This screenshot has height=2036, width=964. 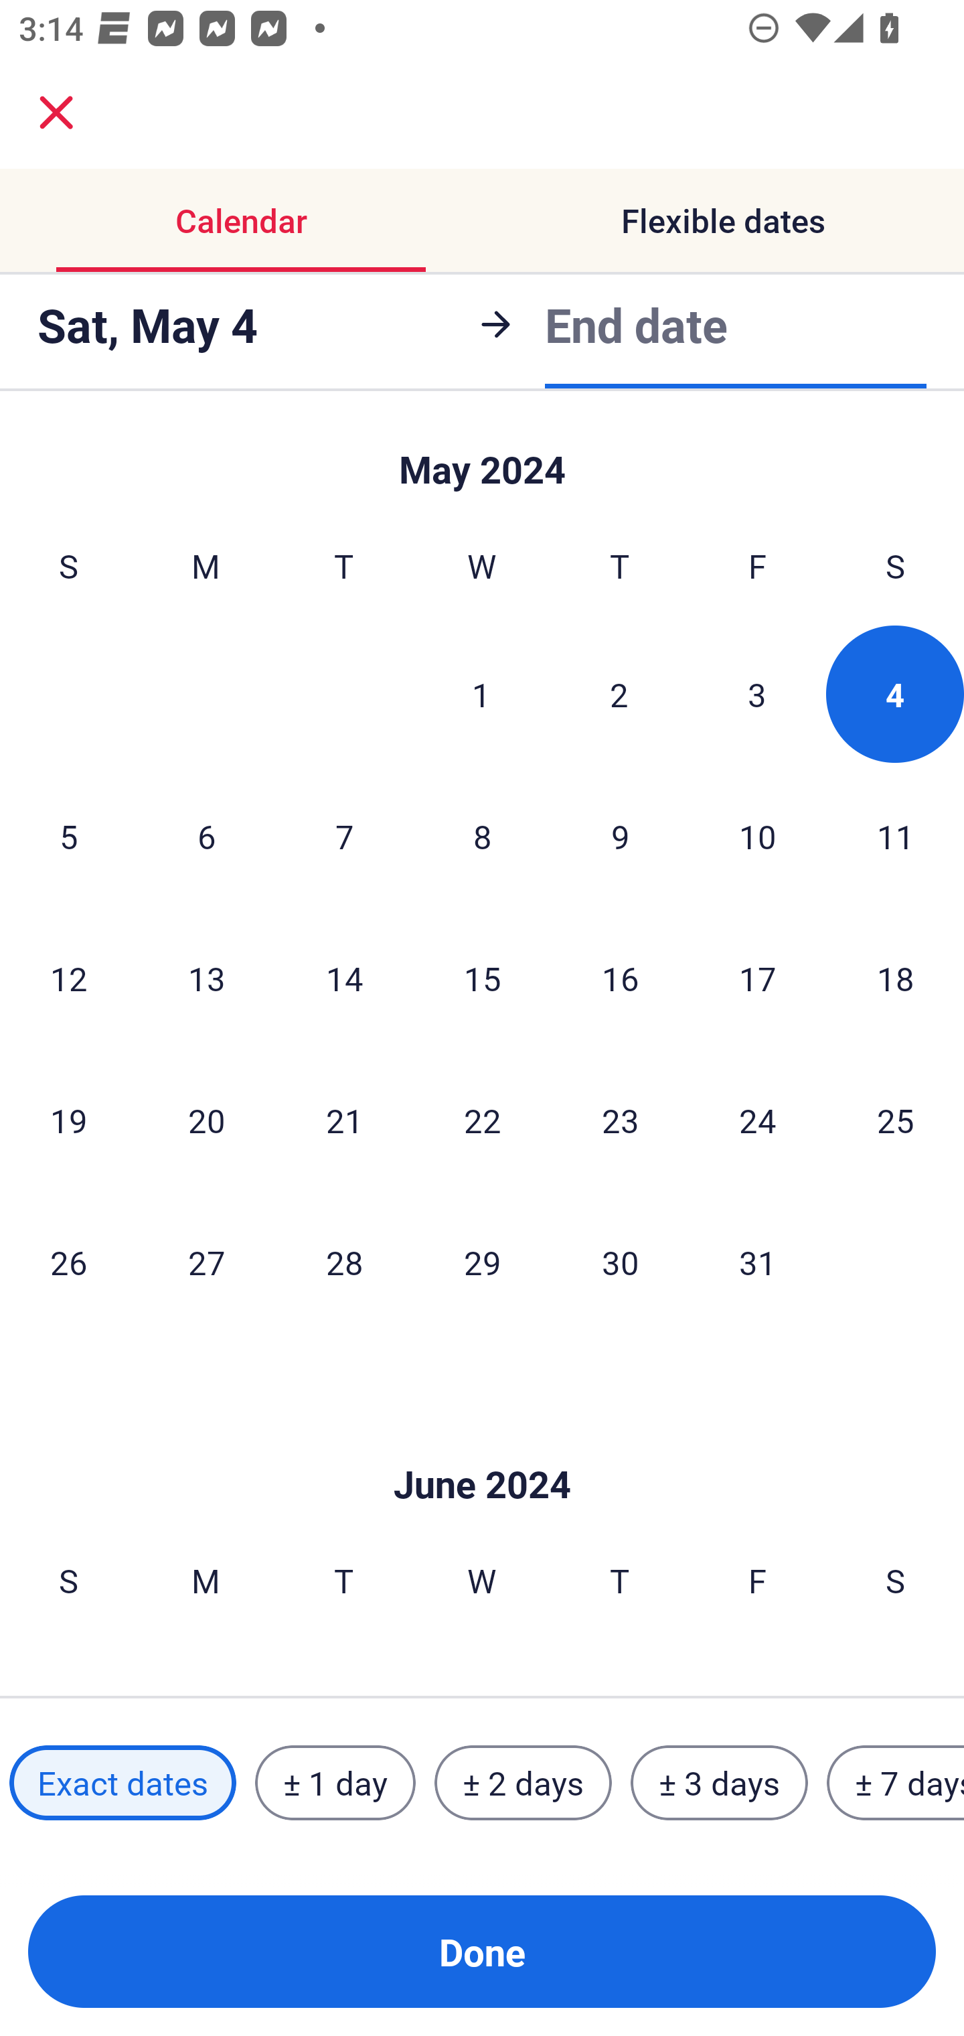 What do you see at coordinates (335, 1782) in the screenshot?
I see `± 1 day` at bounding box center [335, 1782].